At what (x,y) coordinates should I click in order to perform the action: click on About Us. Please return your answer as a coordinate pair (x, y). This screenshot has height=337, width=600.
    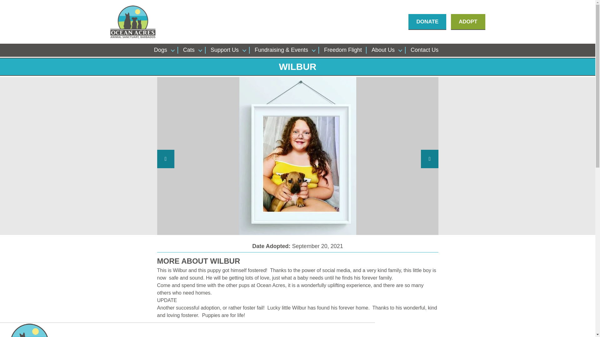
    Looking at the image, I should click on (386, 50).